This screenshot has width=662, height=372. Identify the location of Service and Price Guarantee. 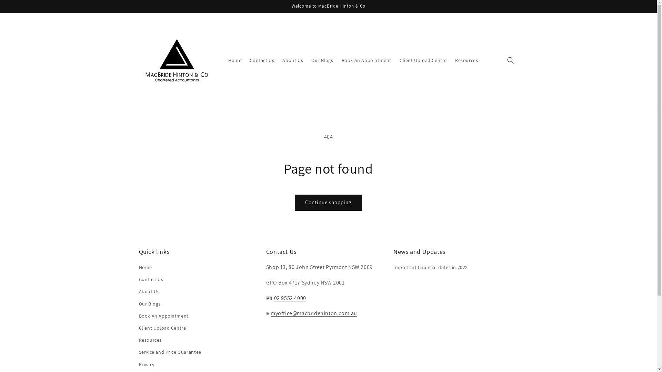
(170, 352).